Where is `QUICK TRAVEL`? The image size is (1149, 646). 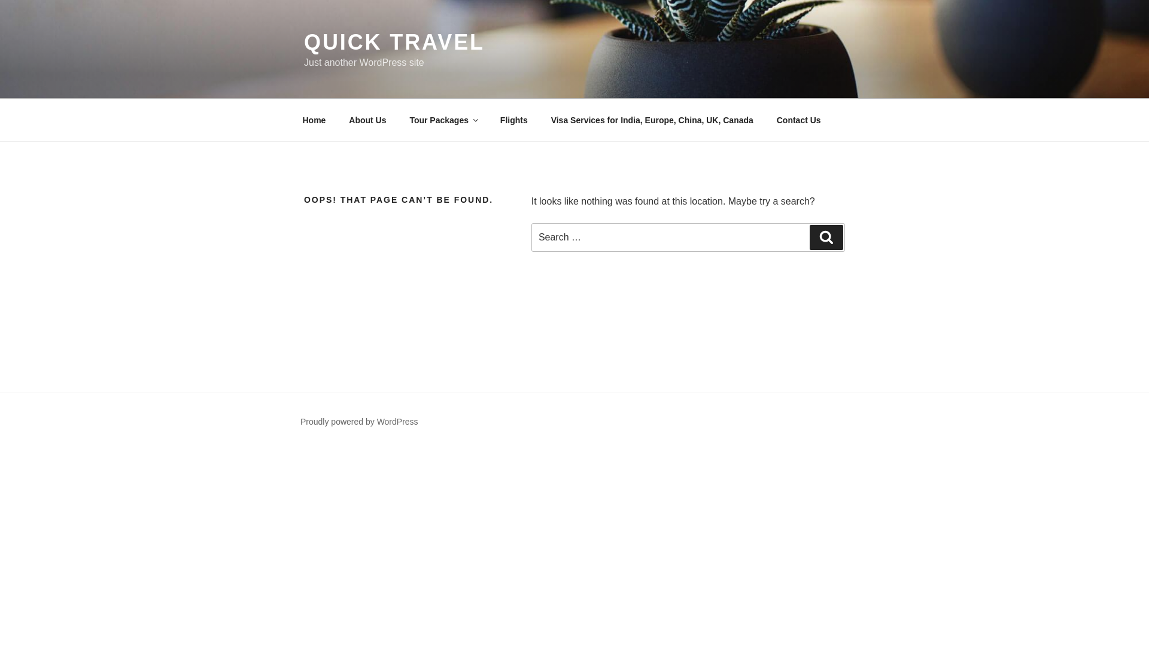
QUICK TRAVEL is located at coordinates (394, 42).